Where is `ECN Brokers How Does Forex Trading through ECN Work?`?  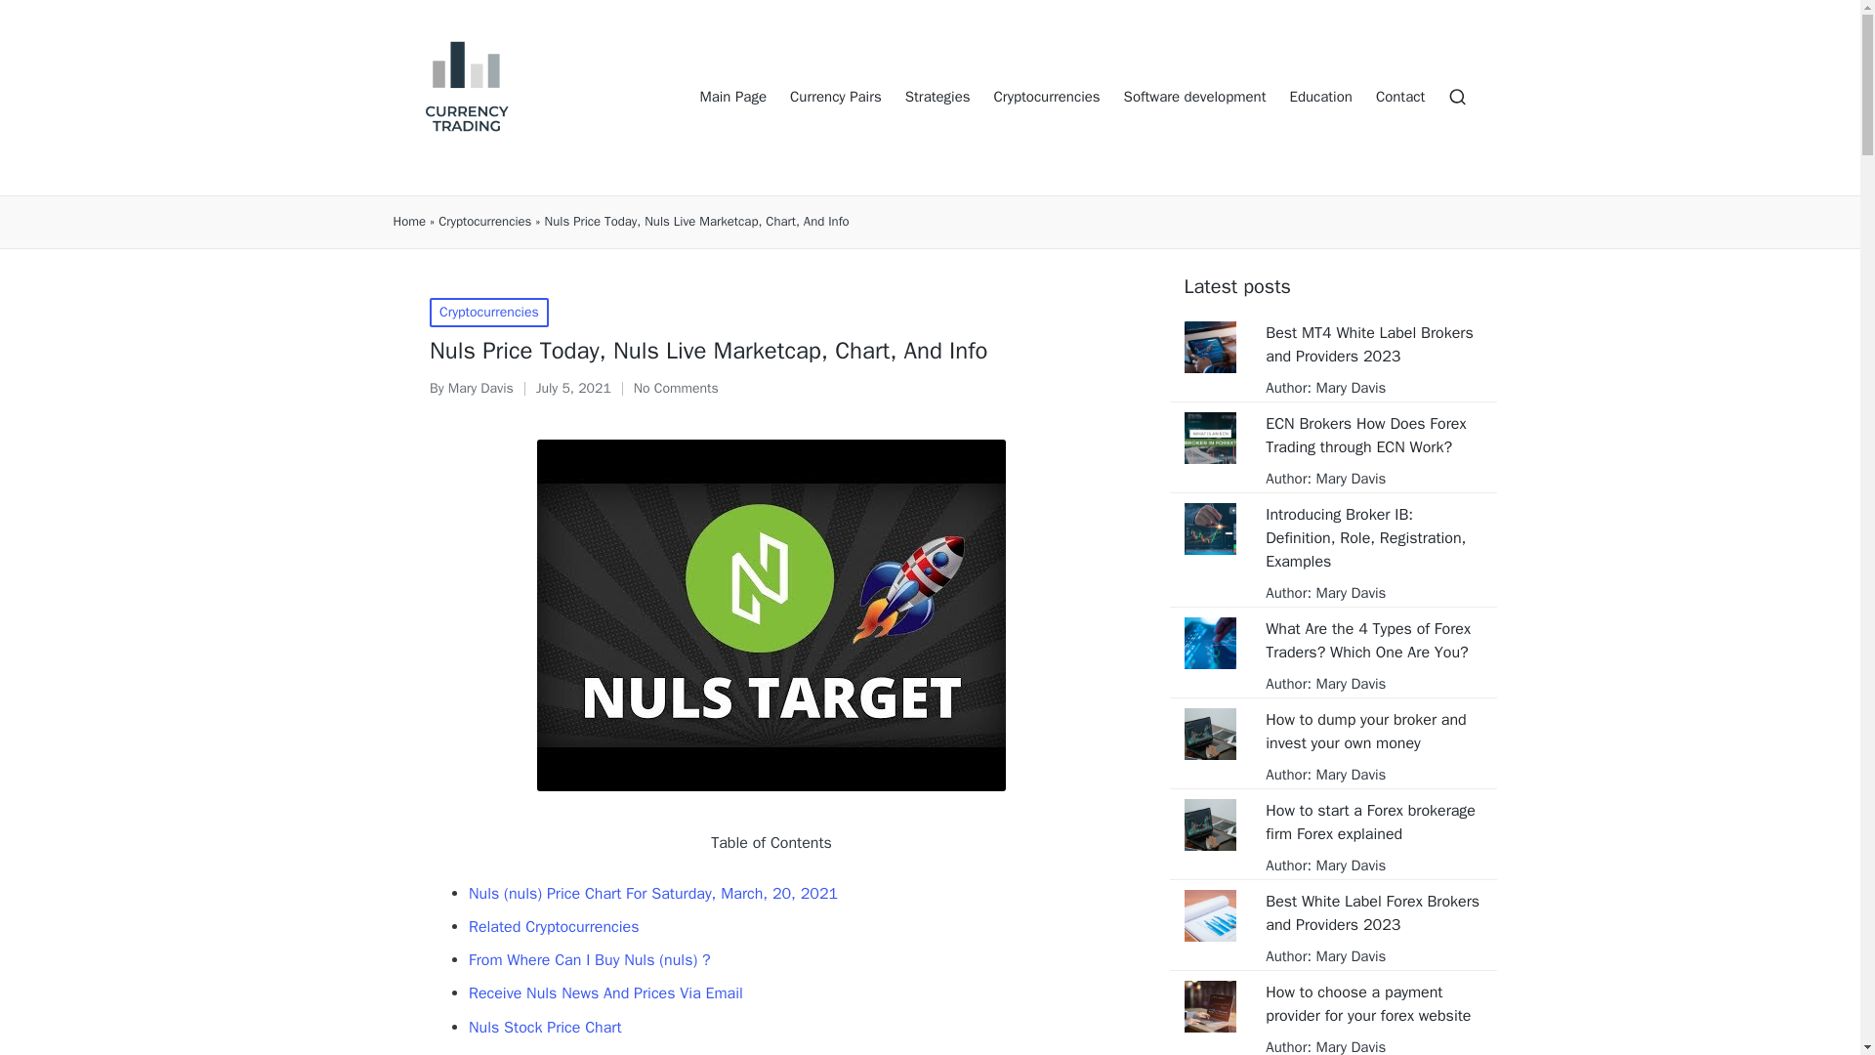
ECN Brokers How Does Forex Trading through ECN Work? is located at coordinates (1373, 436).